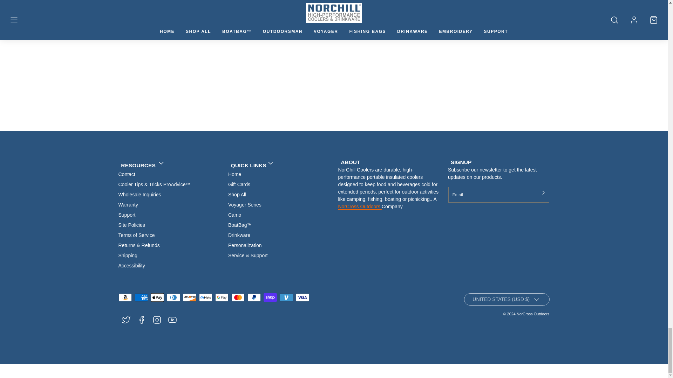 The width and height of the screenshot is (673, 378). I want to click on Meta Pay, so click(206, 297).